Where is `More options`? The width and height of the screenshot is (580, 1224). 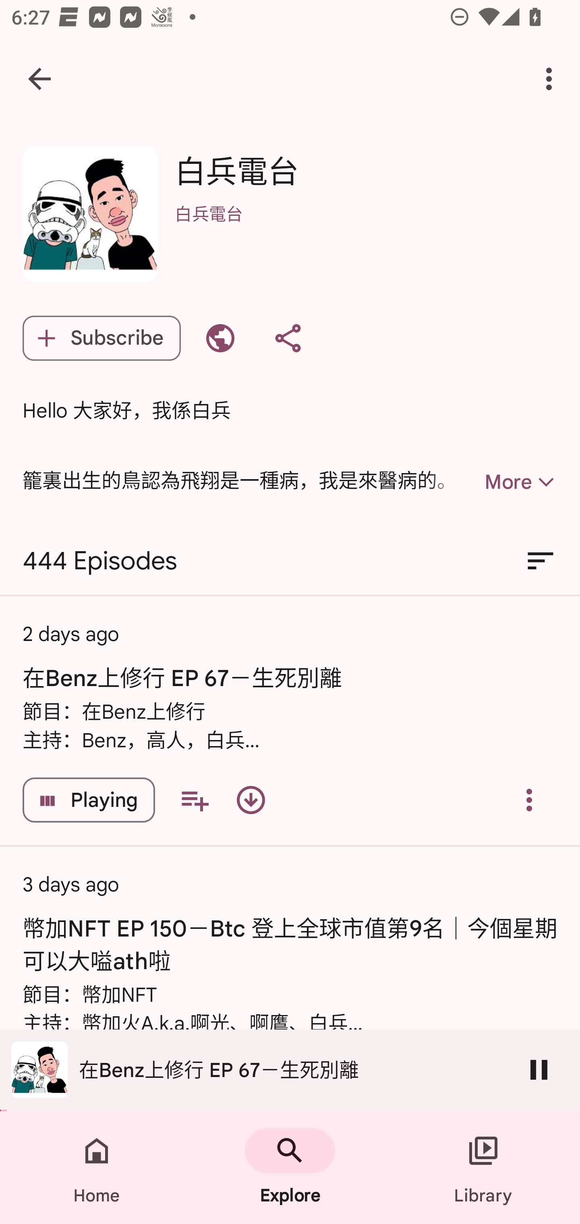
More options is located at coordinates (552, 79).